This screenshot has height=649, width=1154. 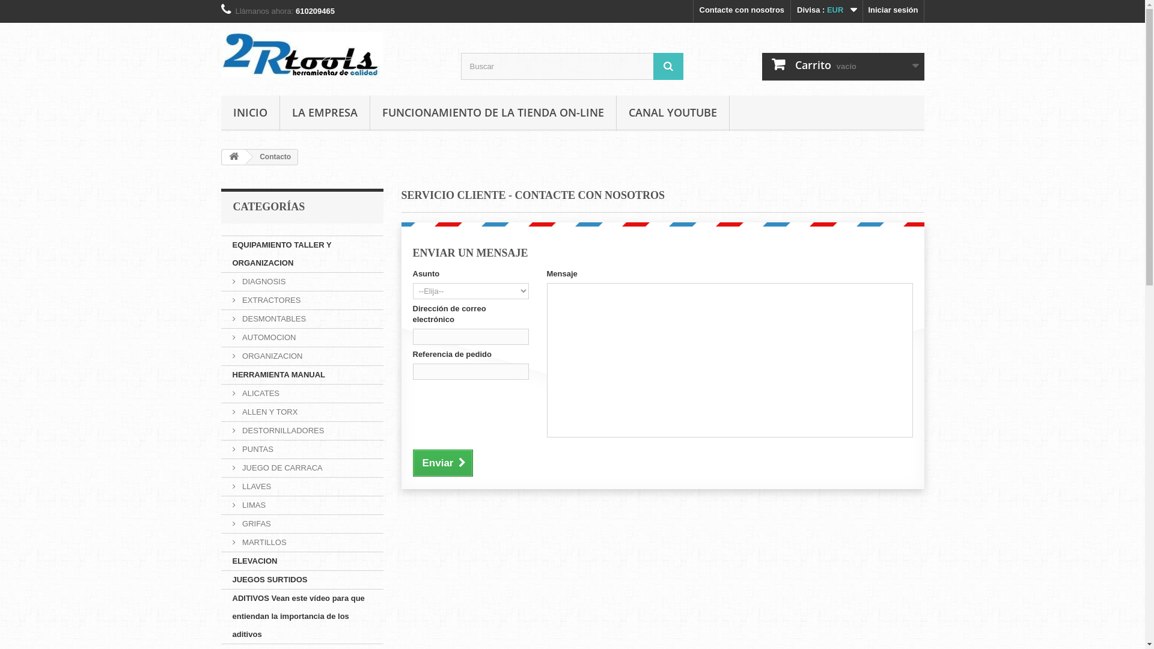 What do you see at coordinates (302, 524) in the screenshot?
I see `GRIFAS` at bounding box center [302, 524].